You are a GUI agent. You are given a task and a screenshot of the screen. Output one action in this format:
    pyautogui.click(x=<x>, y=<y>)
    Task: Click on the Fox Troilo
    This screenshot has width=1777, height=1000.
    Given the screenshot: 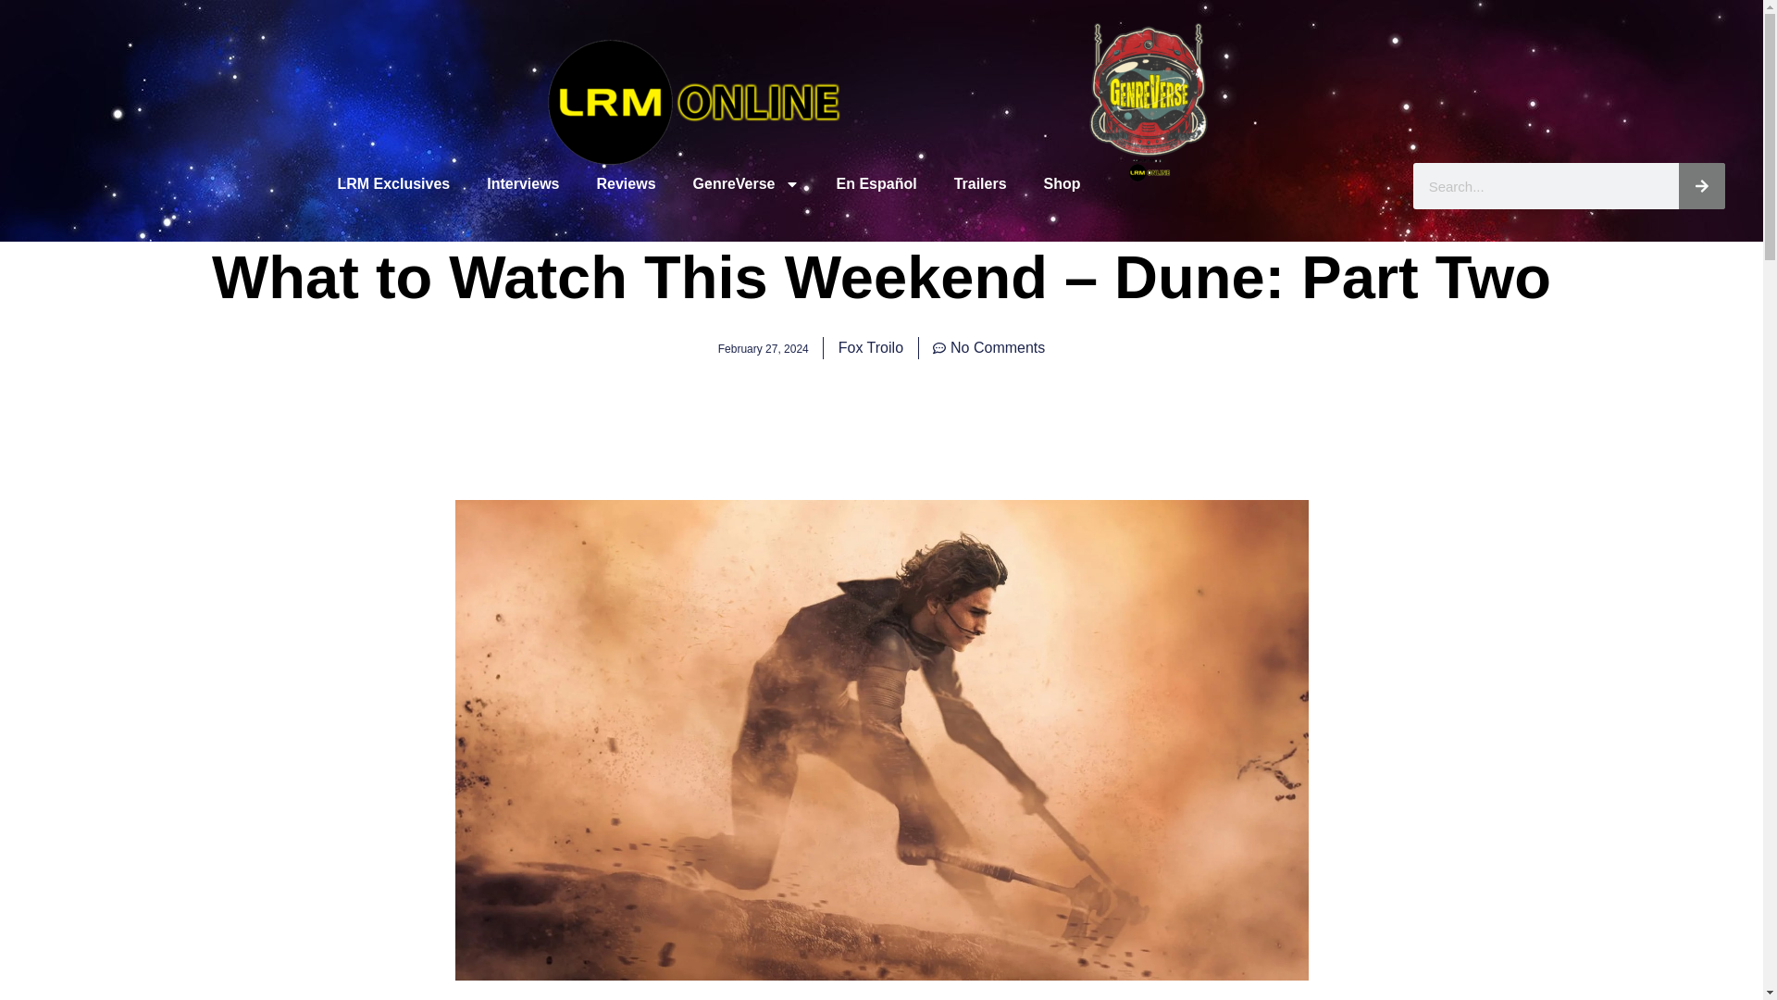 What is the action you would take?
    pyautogui.click(x=870, y=347)
    